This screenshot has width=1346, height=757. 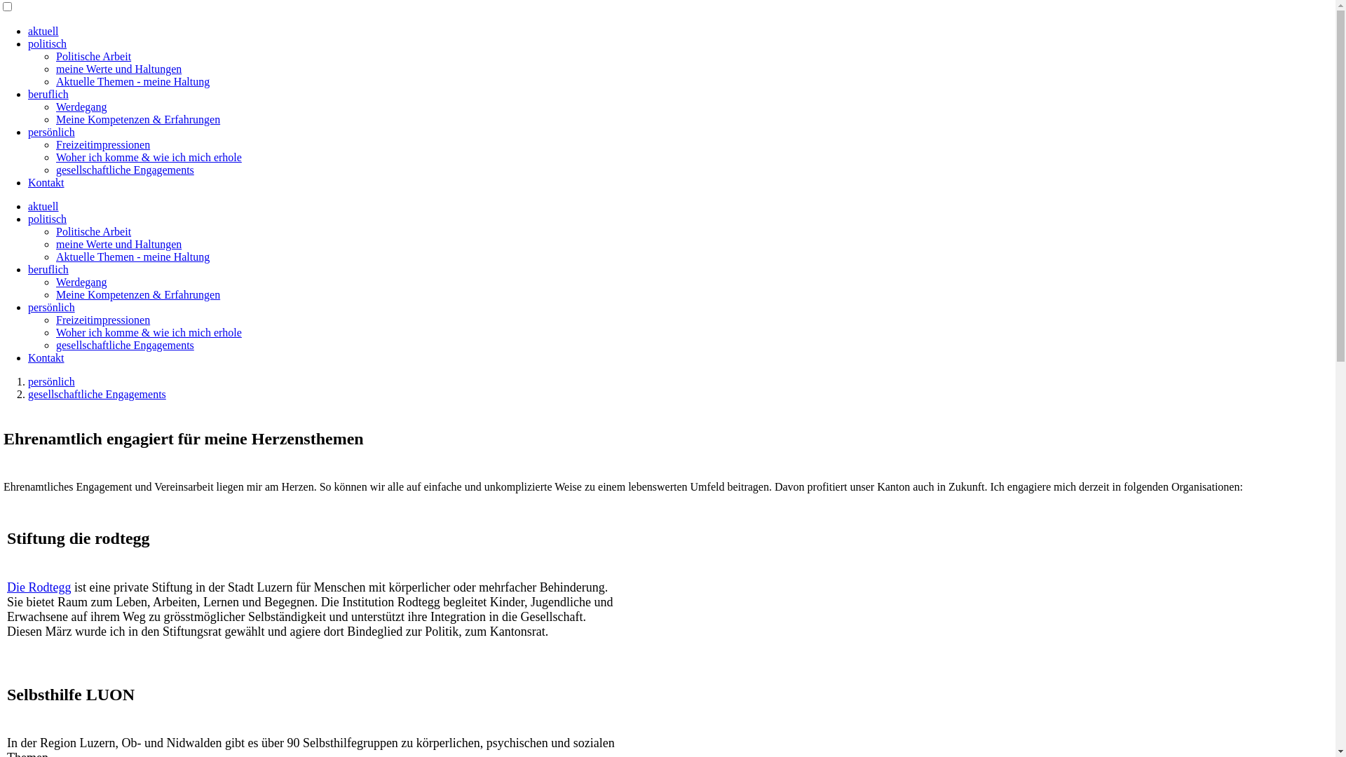 What do you see at coordinates (81, 282) in the screenshot?
I see `Werdegang` at bounding box center [81, 282].